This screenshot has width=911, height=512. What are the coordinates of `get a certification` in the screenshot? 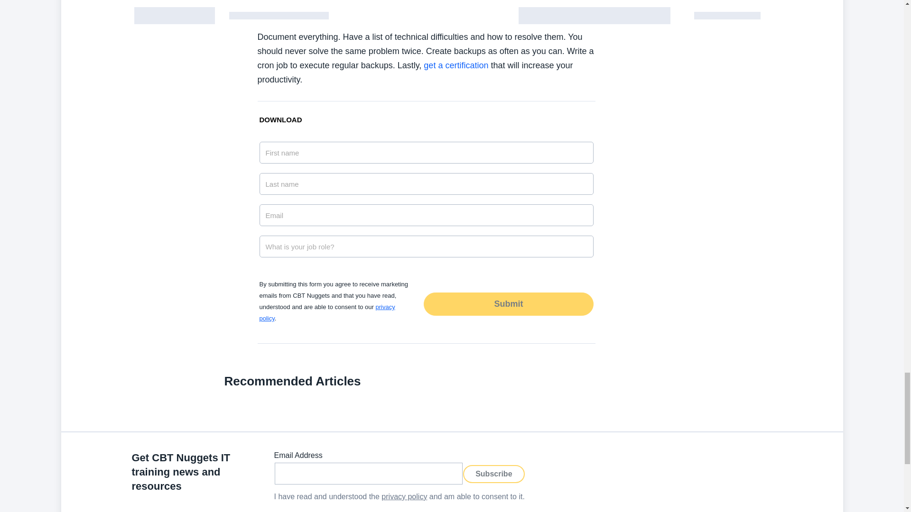 It's located at (455, 65).